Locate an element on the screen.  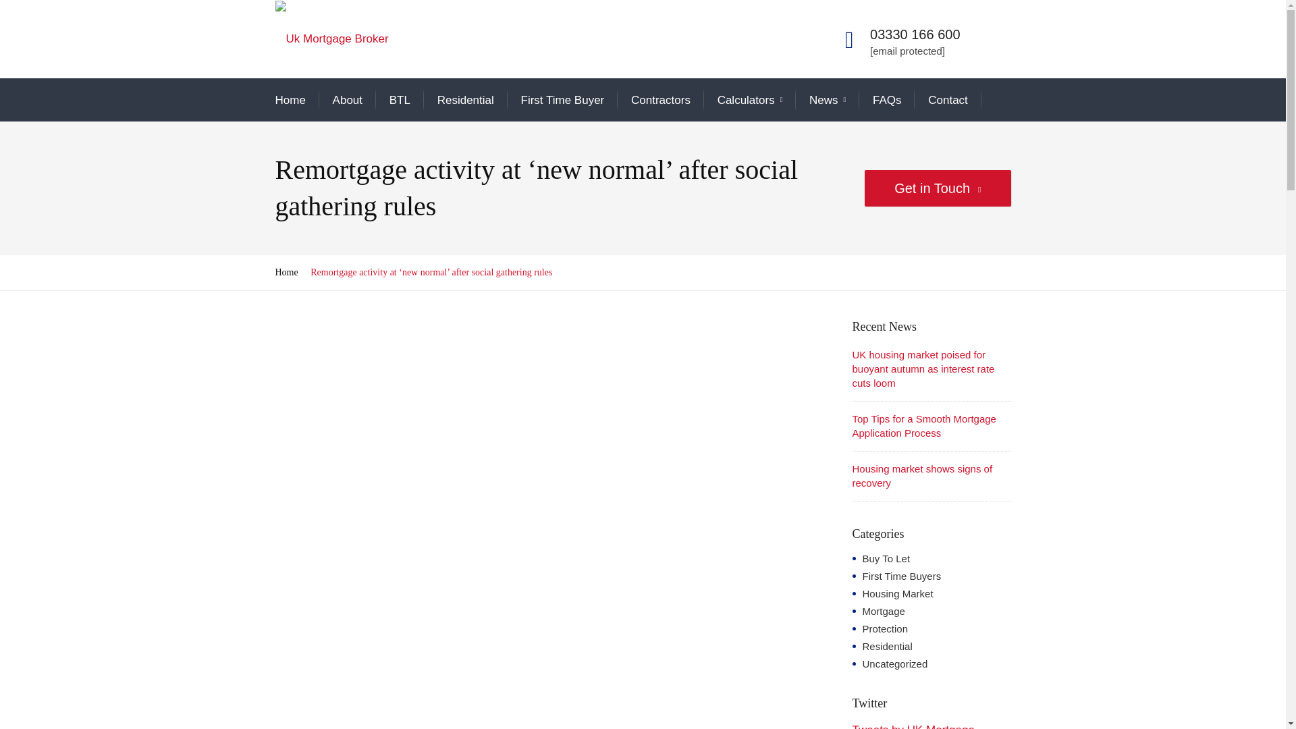
Residential is located at coordinates (466, 100).